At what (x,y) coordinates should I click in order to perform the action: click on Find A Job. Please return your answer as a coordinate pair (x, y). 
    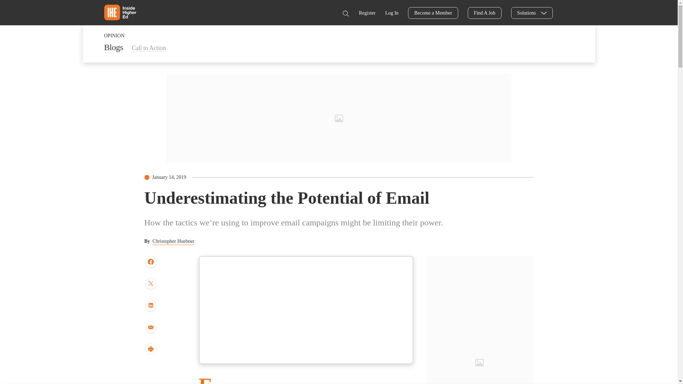
    Looking at the image, I should click on (485, 13).